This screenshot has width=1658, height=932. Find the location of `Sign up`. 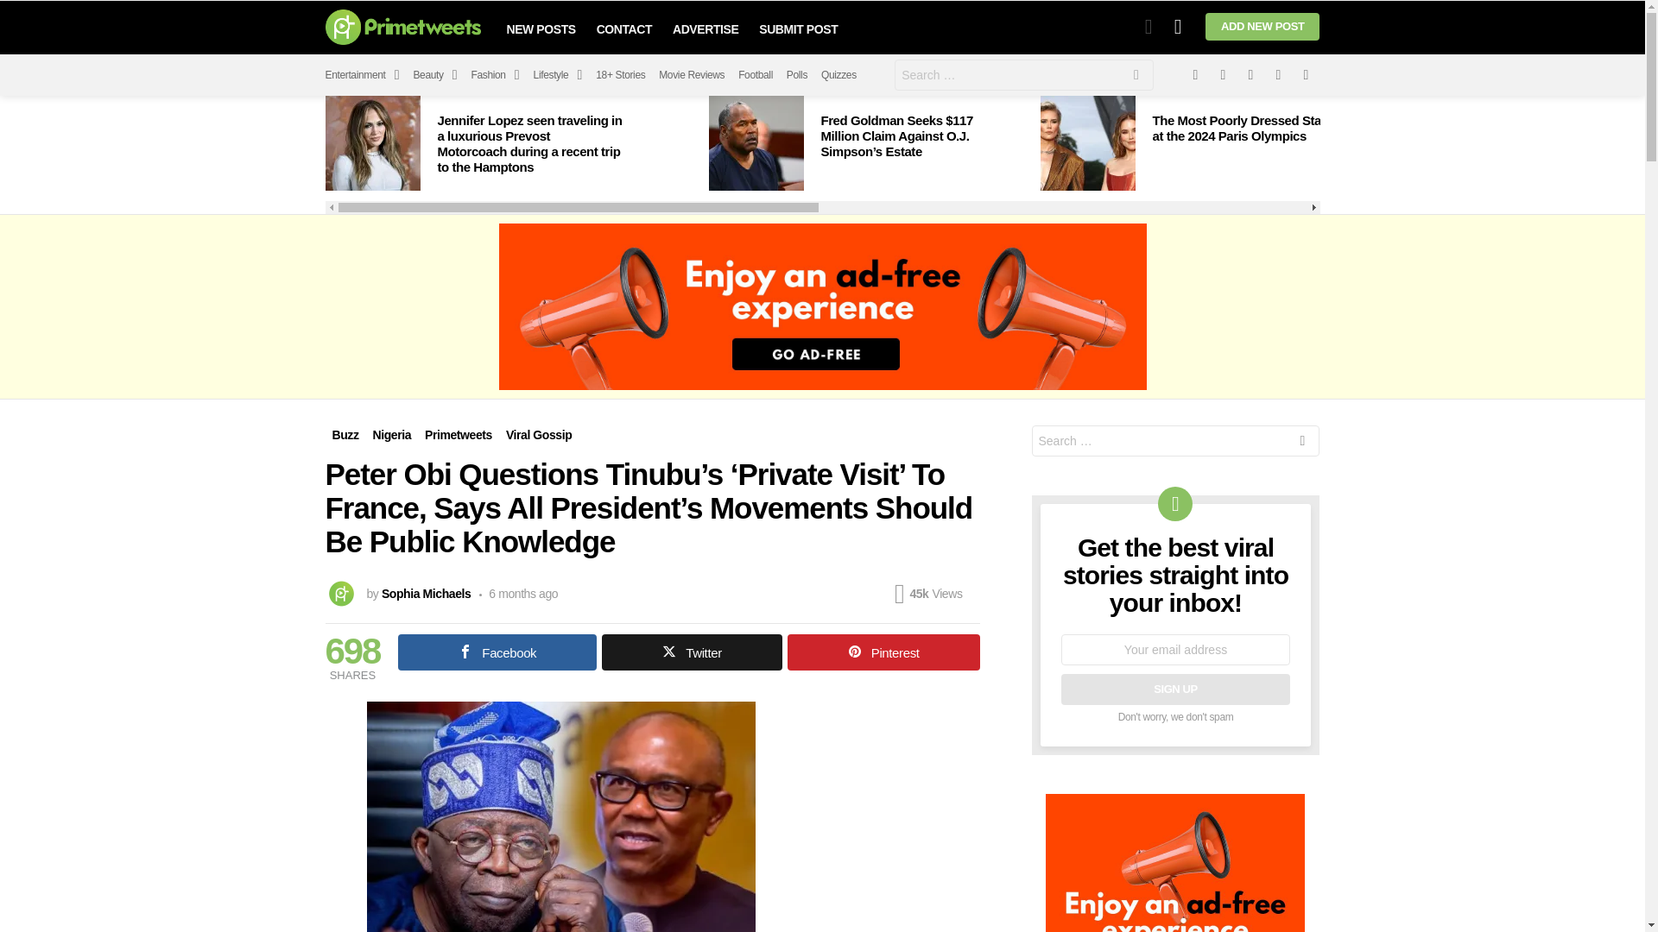

Sign up is located at coordinates (1174, 689).